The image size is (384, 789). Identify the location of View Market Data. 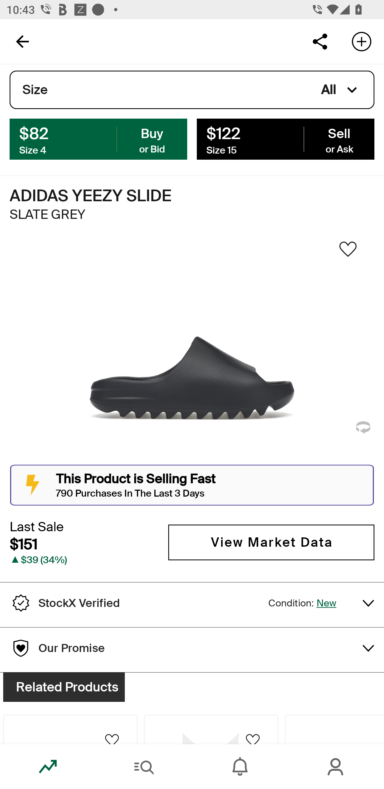
(271, 542).